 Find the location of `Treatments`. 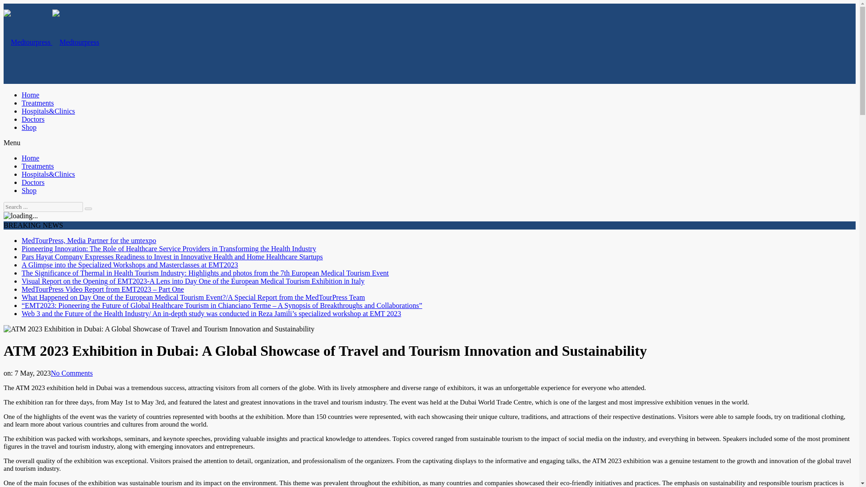

Treatments is located at coordinates (38, 166).